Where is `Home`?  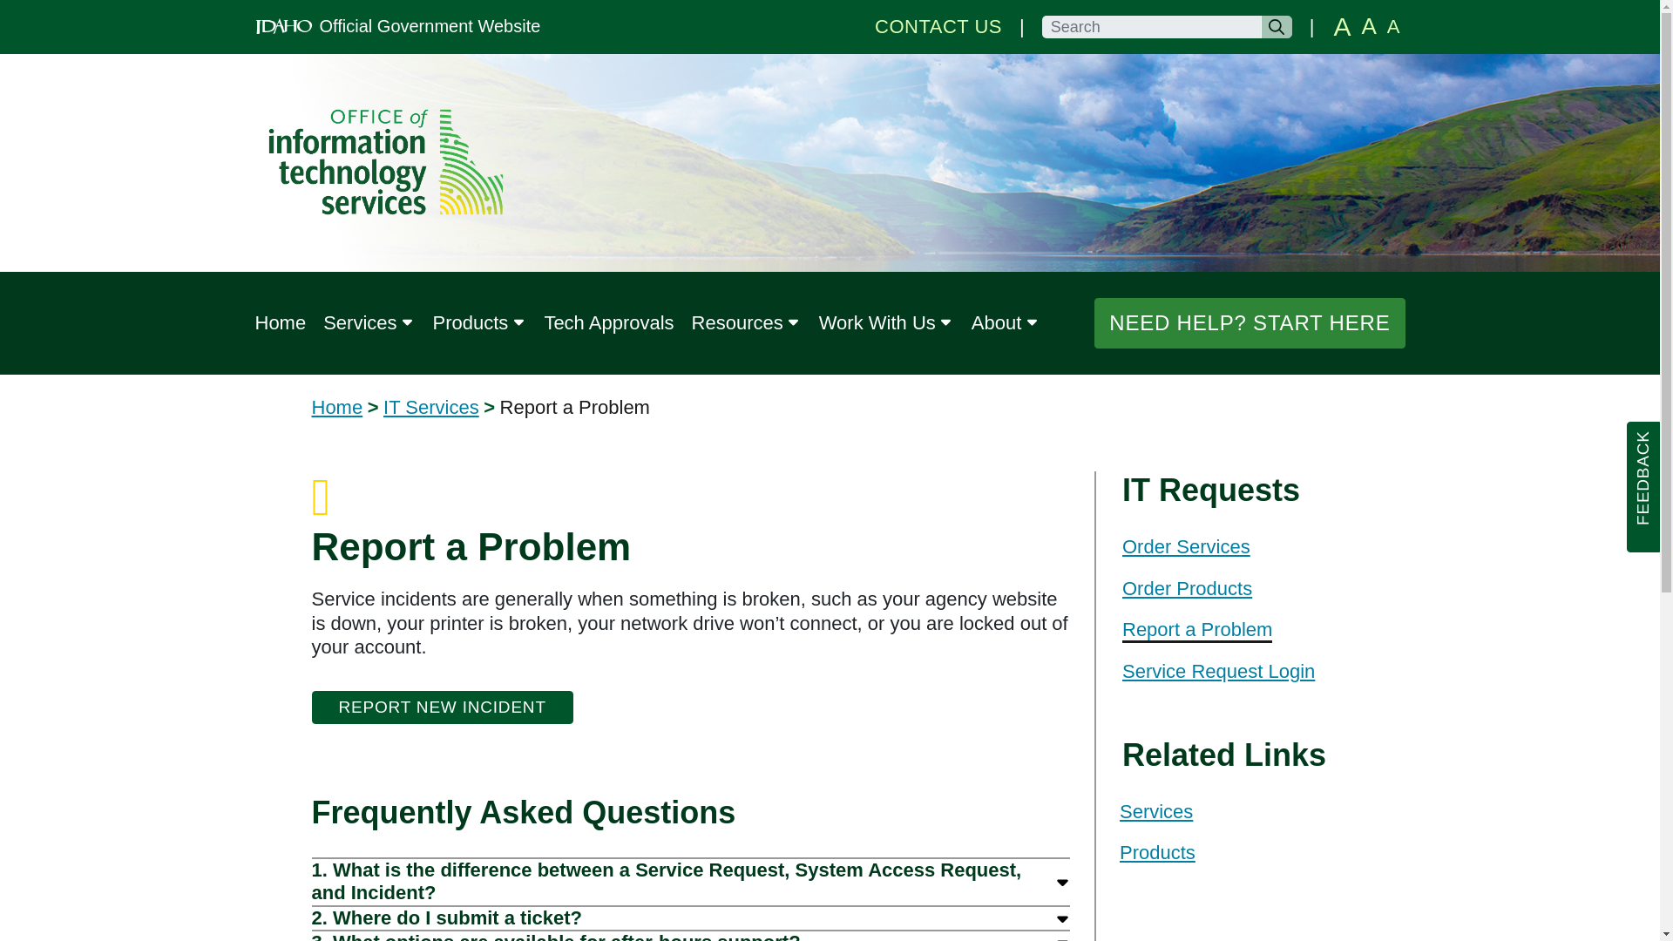 Home is located at coordinates (280, 322).